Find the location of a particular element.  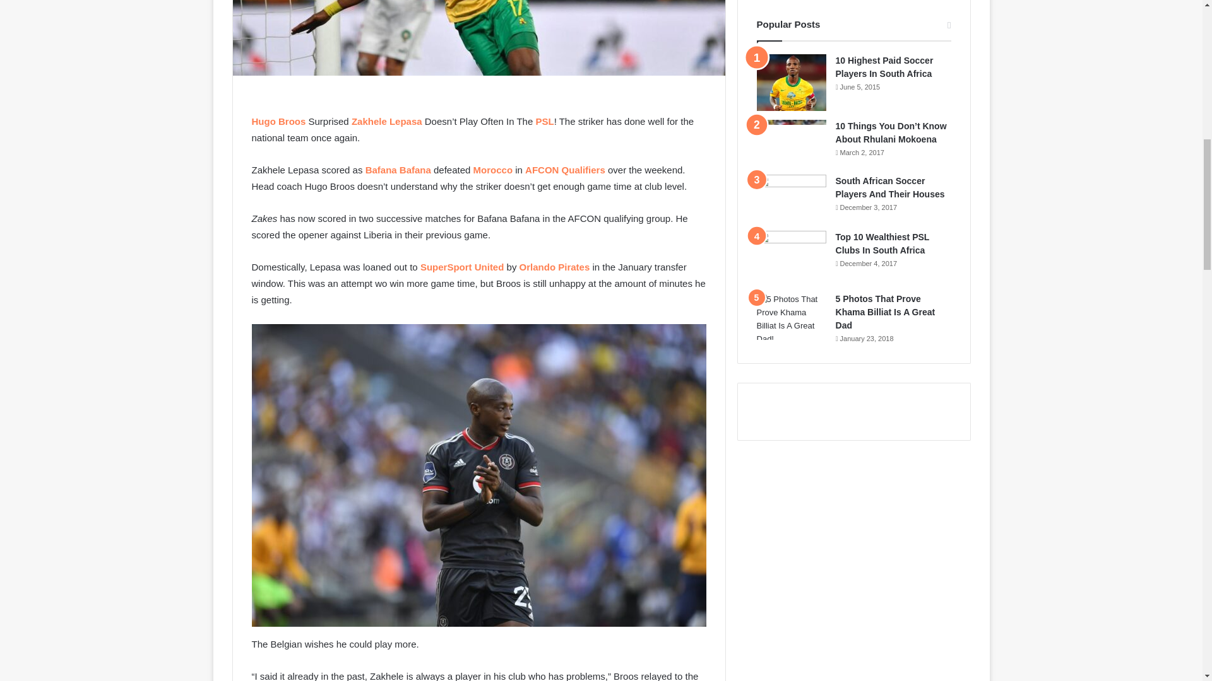

Morocco is located at coordinates (493, 170).